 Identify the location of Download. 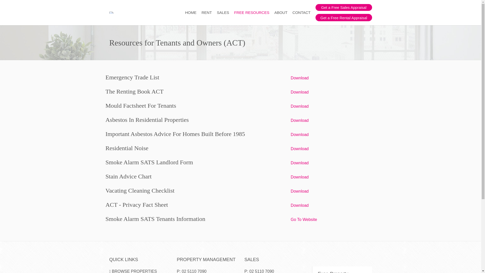
(300, 149).